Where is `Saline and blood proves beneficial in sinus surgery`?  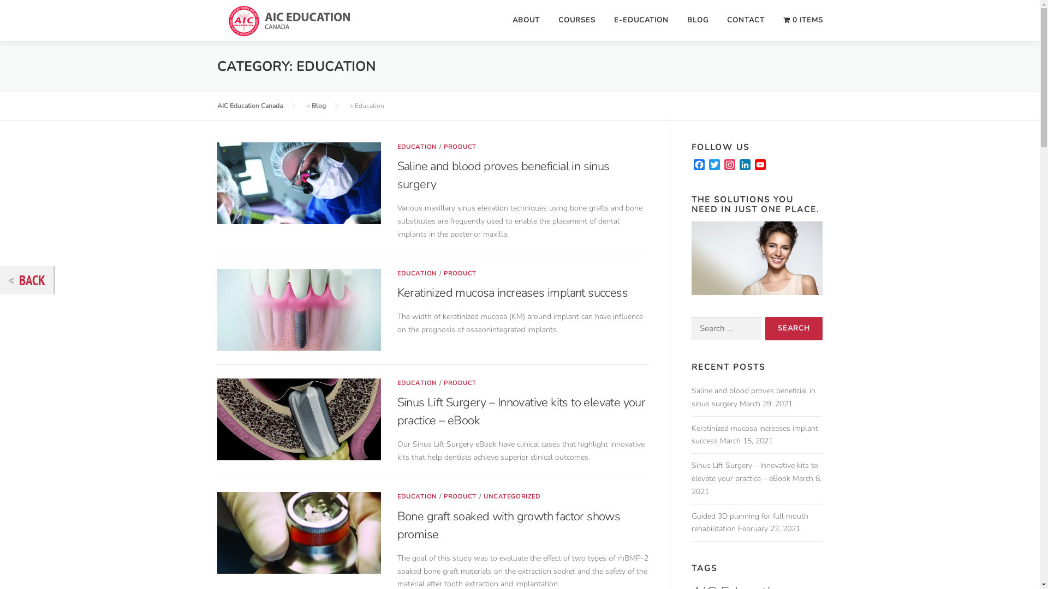 Saline and blood proves beneficial in sinus surgery is located at coordinates (503, 176).